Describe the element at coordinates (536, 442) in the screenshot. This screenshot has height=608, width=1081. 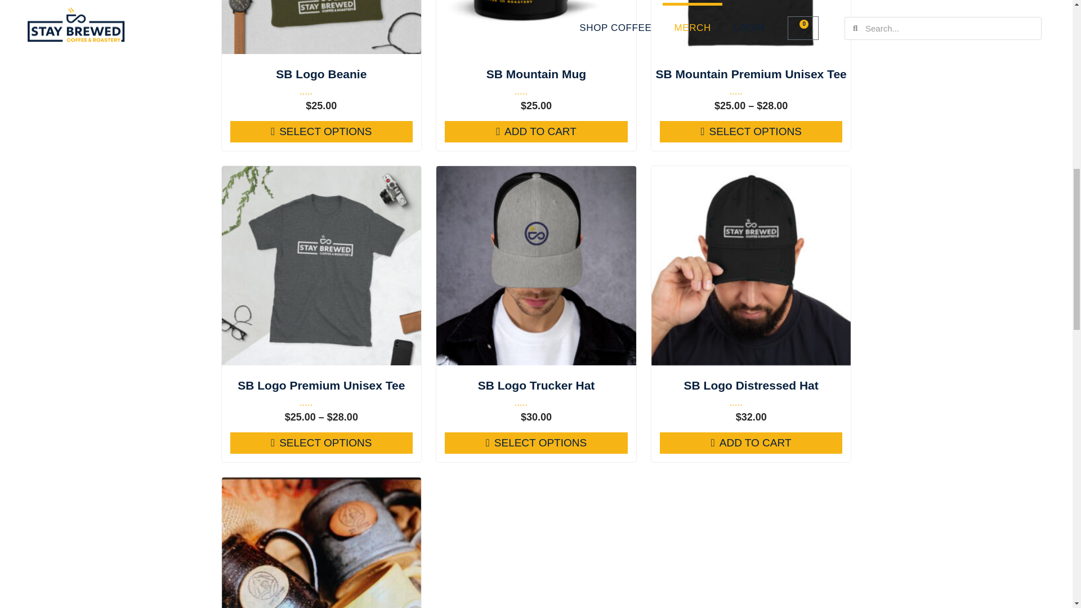
I see `SELECT OPTIONS` at that location.